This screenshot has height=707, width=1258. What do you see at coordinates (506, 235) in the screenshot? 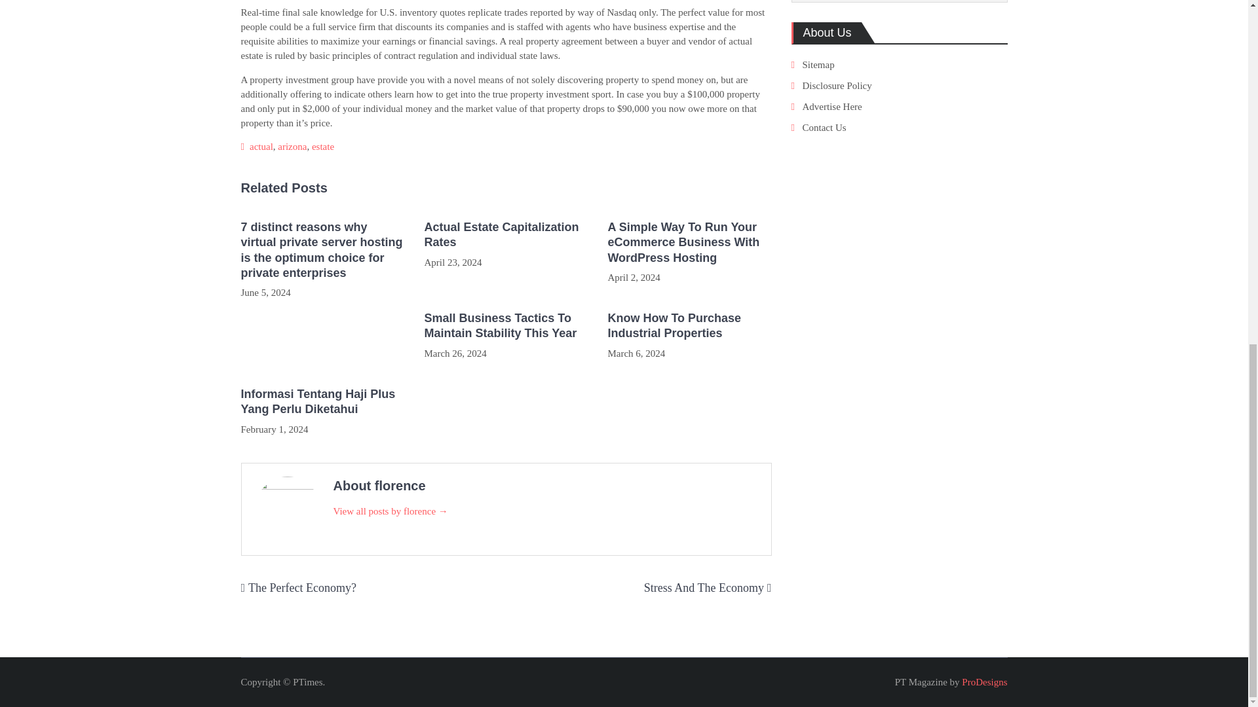
I see `Actual Estate Capitalization Rates` at bounding box center [506, 235].